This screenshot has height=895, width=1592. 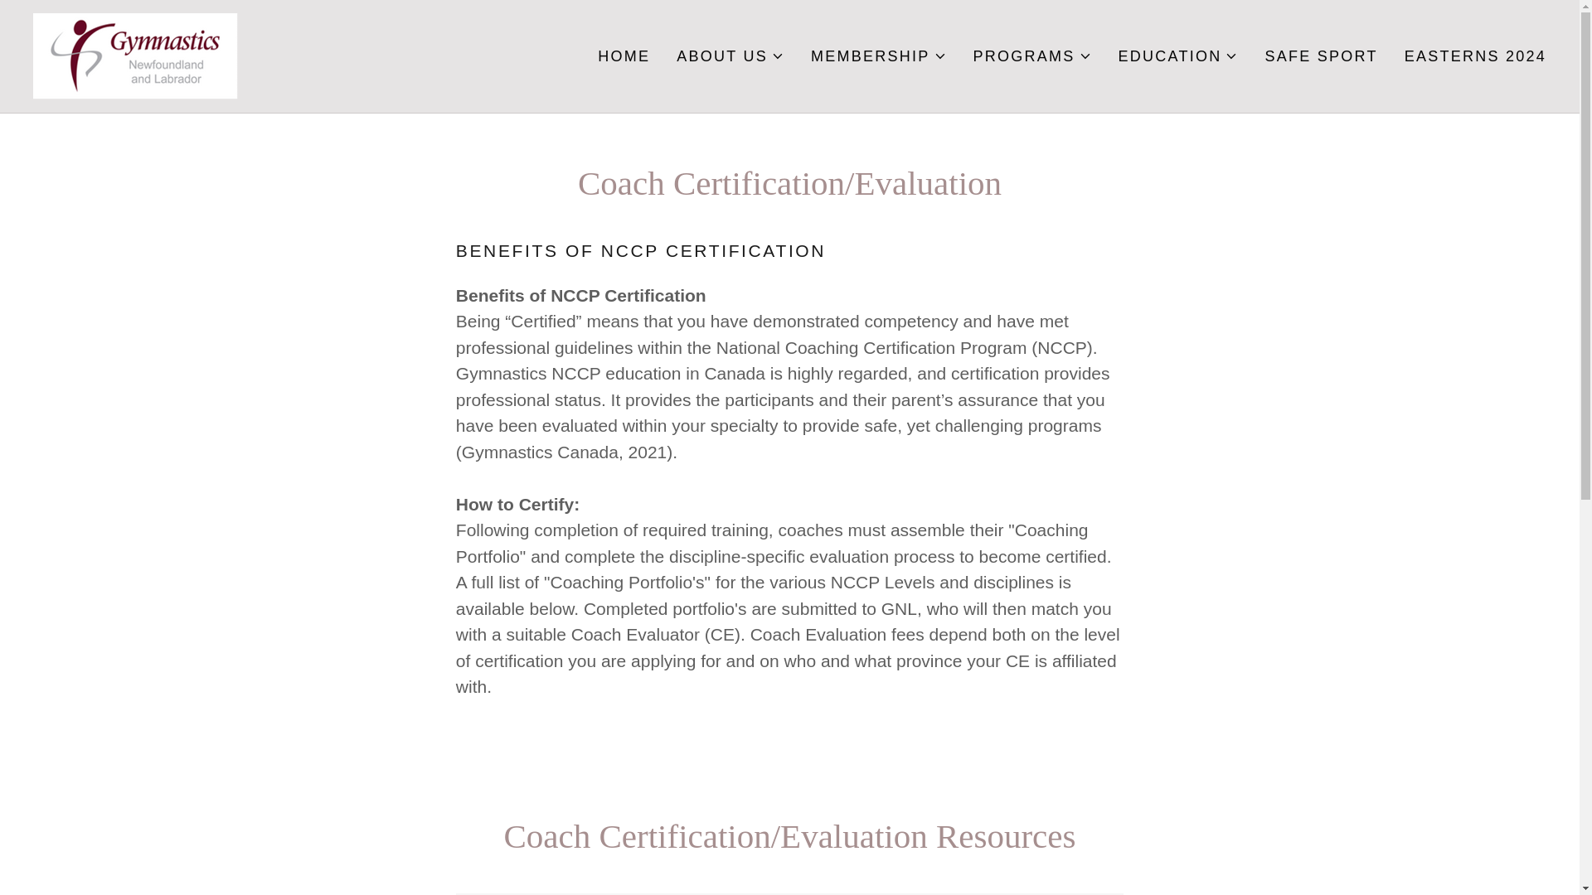 I want to click on MEMBERSHIP, so click(x=879, y=56).